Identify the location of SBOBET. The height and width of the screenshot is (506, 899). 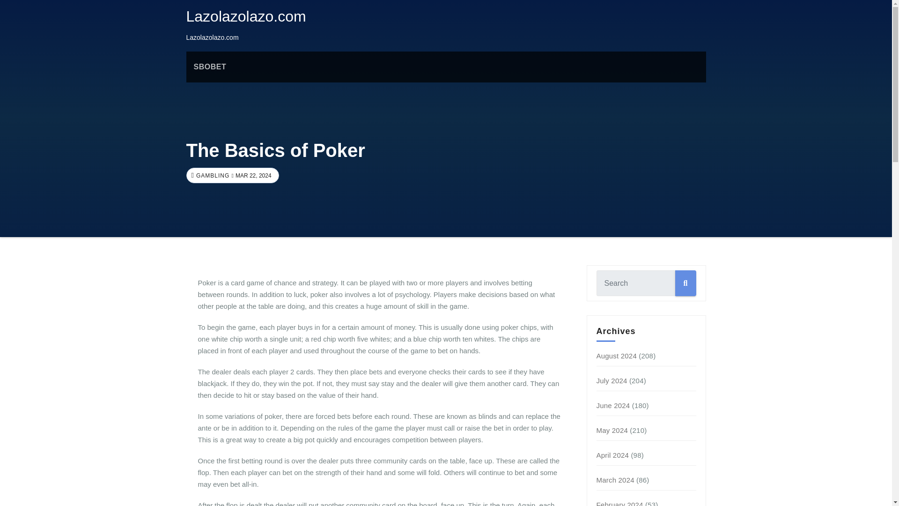
(210, 67).